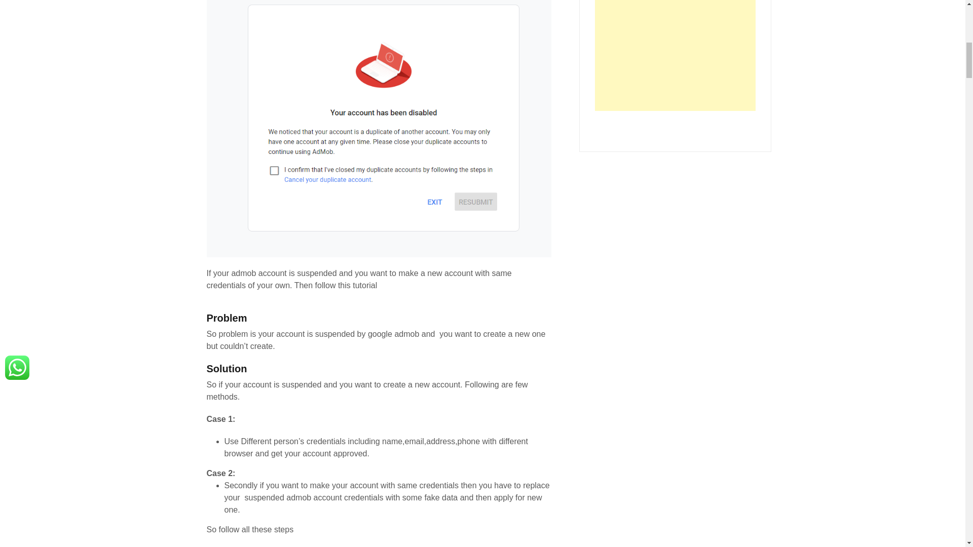  I want to click on Advertisement, so click(675, 56).